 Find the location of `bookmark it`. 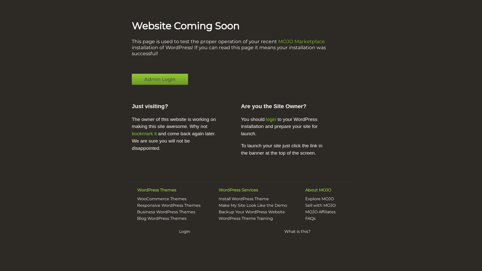

bookmark it is located at coordinates (144, 133).